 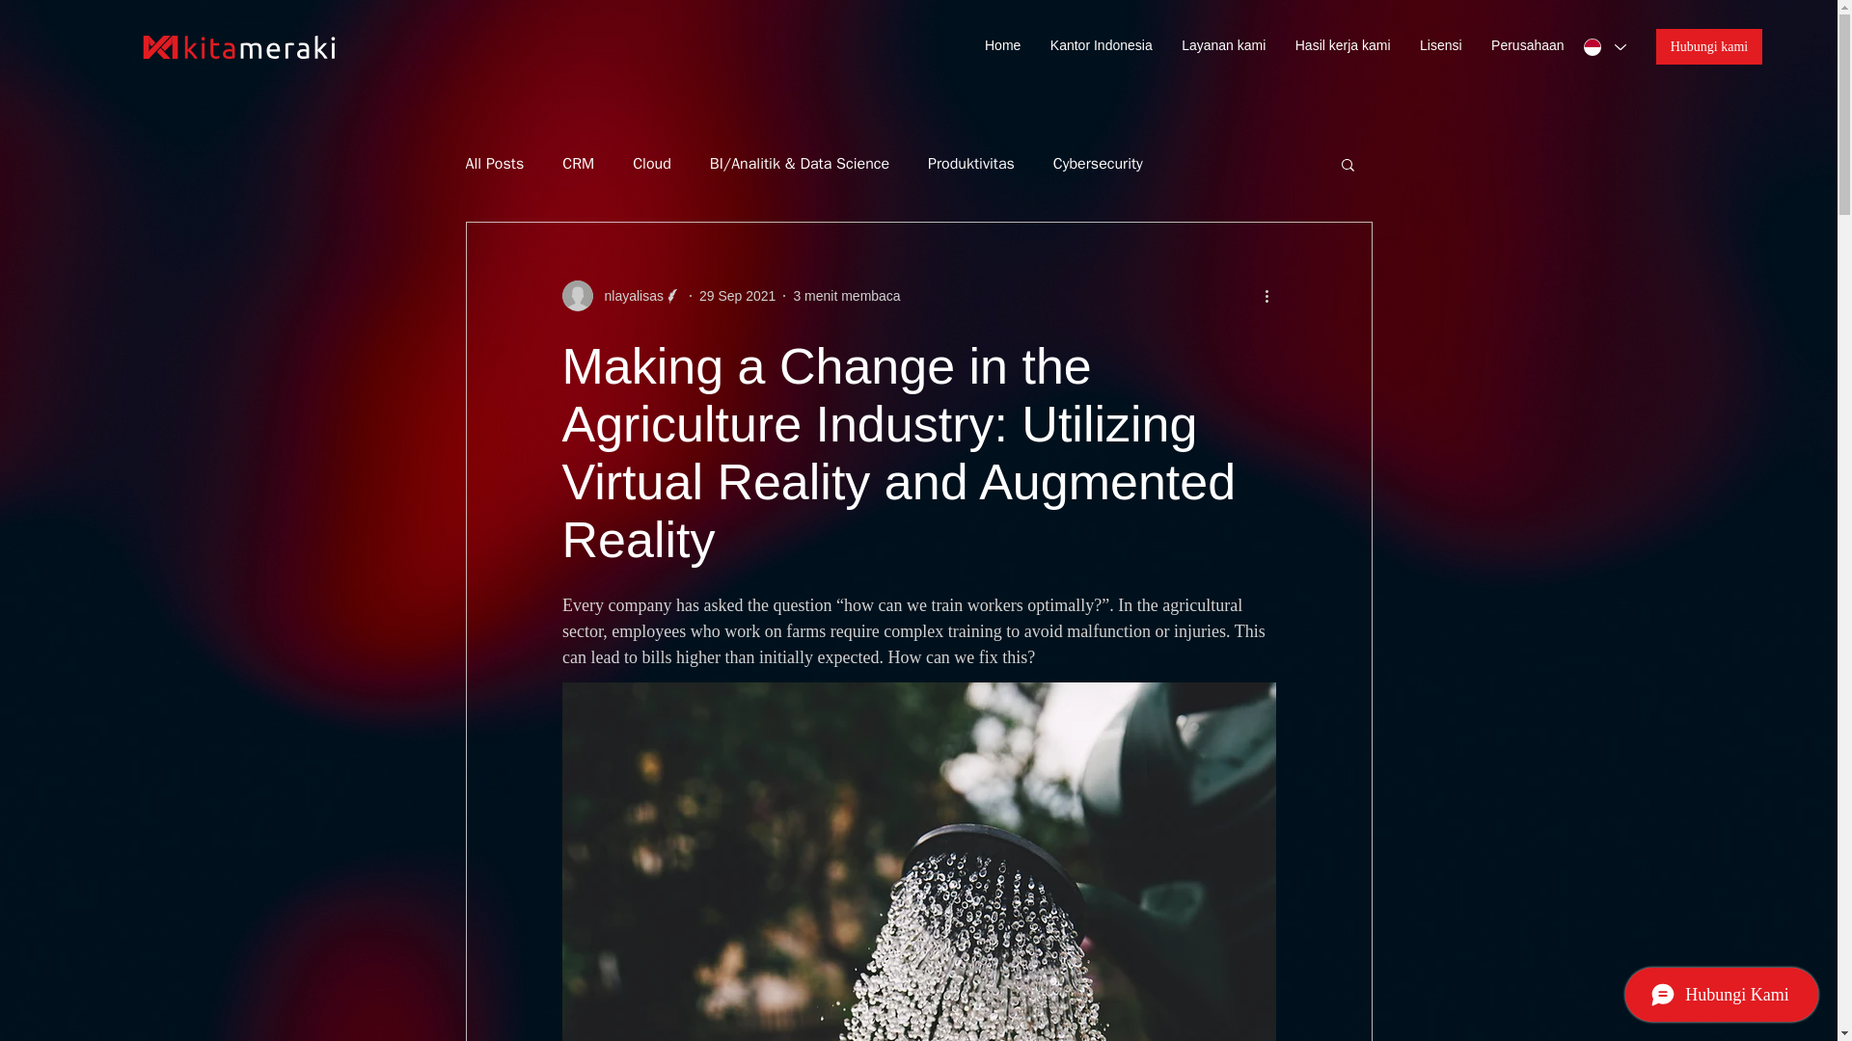 What do you see at coordinates (846, 295) in the screenshot?
I see `3 menit membaca` at bounding box center [846, 295].